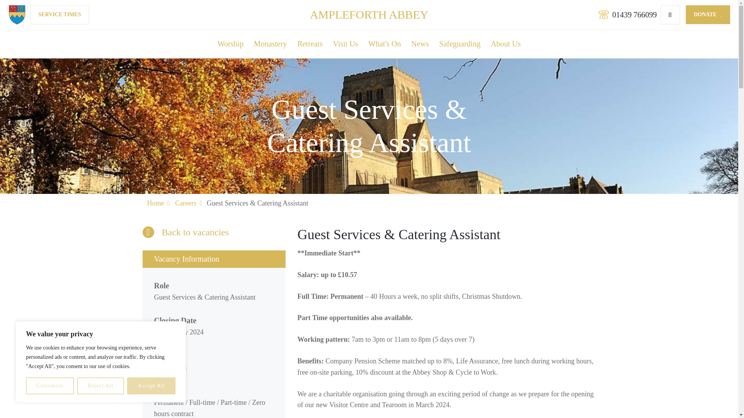 The image size is (744, 418). I want to click on Enter the terms you wish to search for., so click(667, 15).